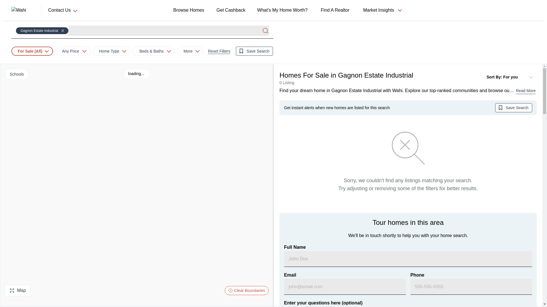 The image size is (547, 307). What do you see at coordinates (109, 51) in the screenshot?
I see `Home Type` at bounding box center [109, 51].